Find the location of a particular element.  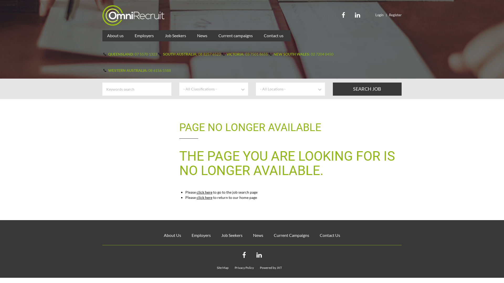

Register is located at coordinates (394, 15).